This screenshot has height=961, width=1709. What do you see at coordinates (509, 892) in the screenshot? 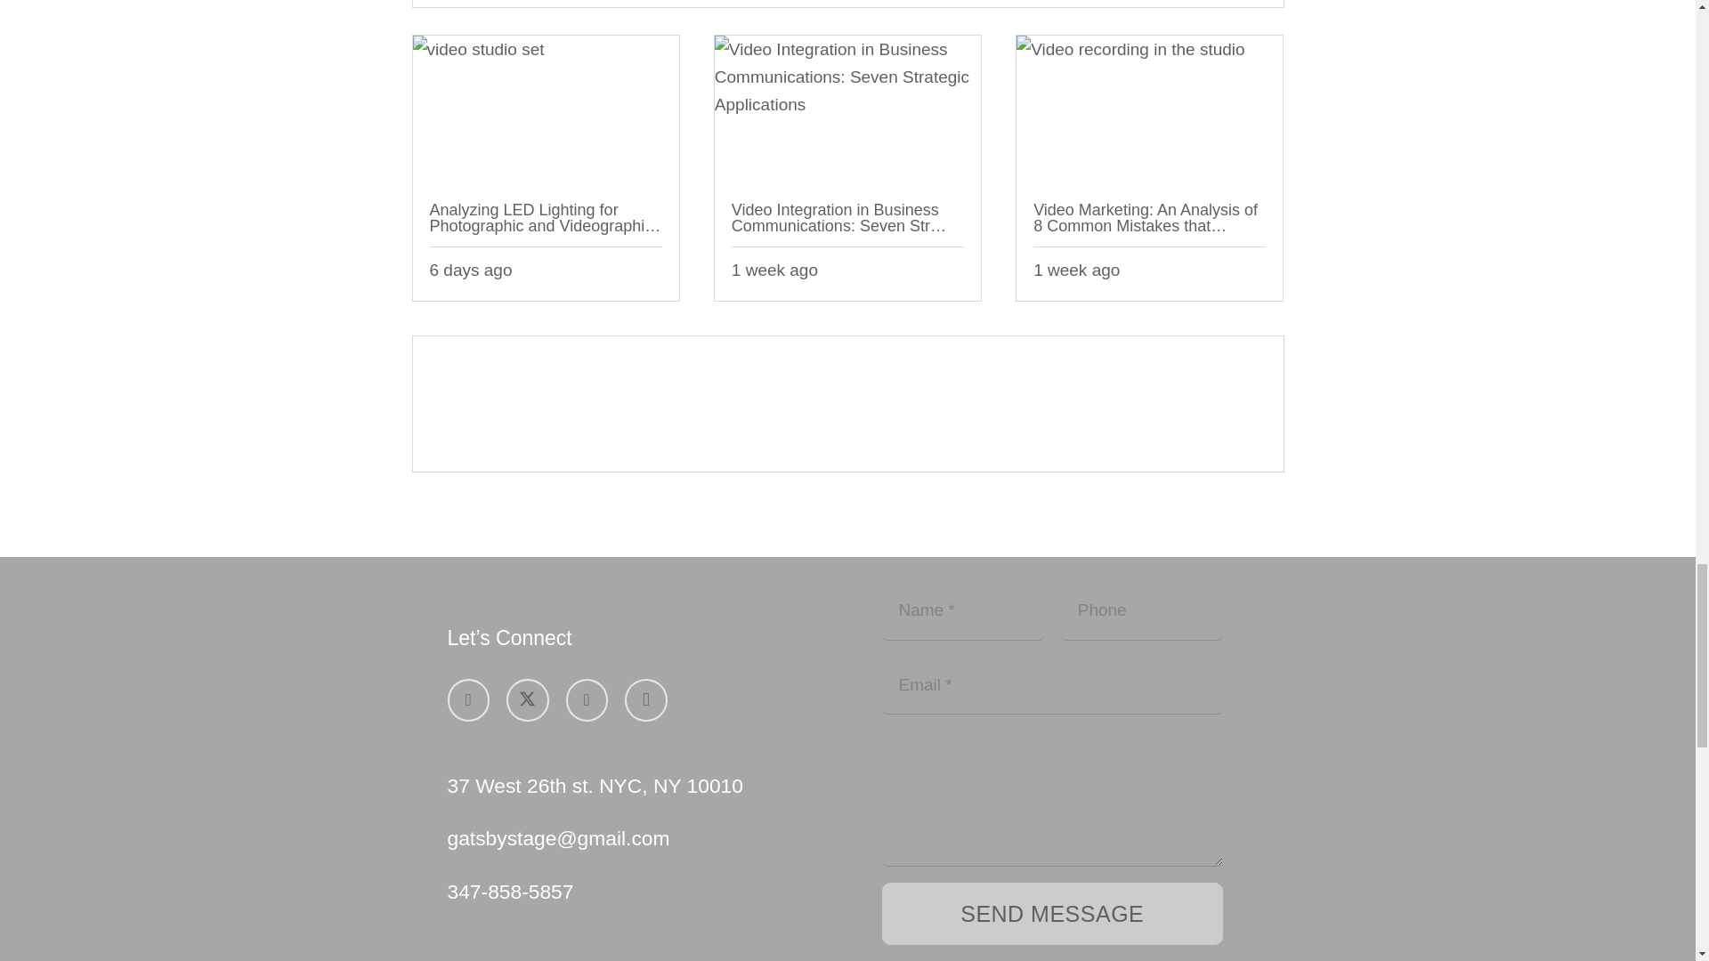
I see `347-858-5857` at bounding box center [509, 892].